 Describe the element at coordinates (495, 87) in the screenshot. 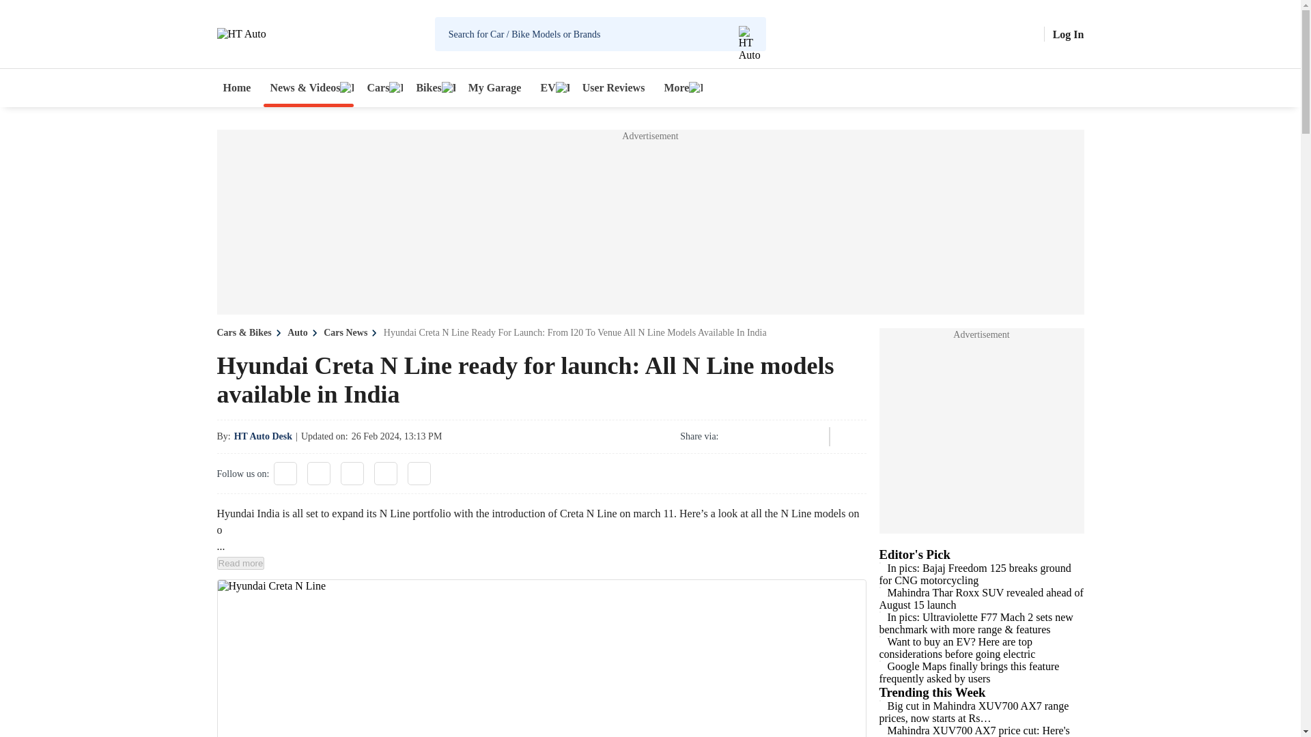

I see `My Garage` at that location.